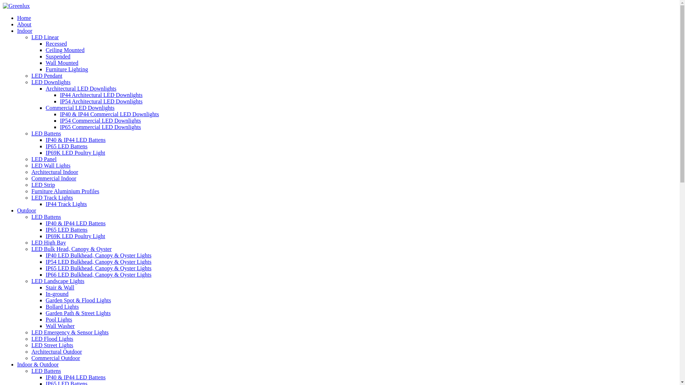 The width and height of the screenshot is (685, 385). I want to click on LED Pendant, so click(47, 76).